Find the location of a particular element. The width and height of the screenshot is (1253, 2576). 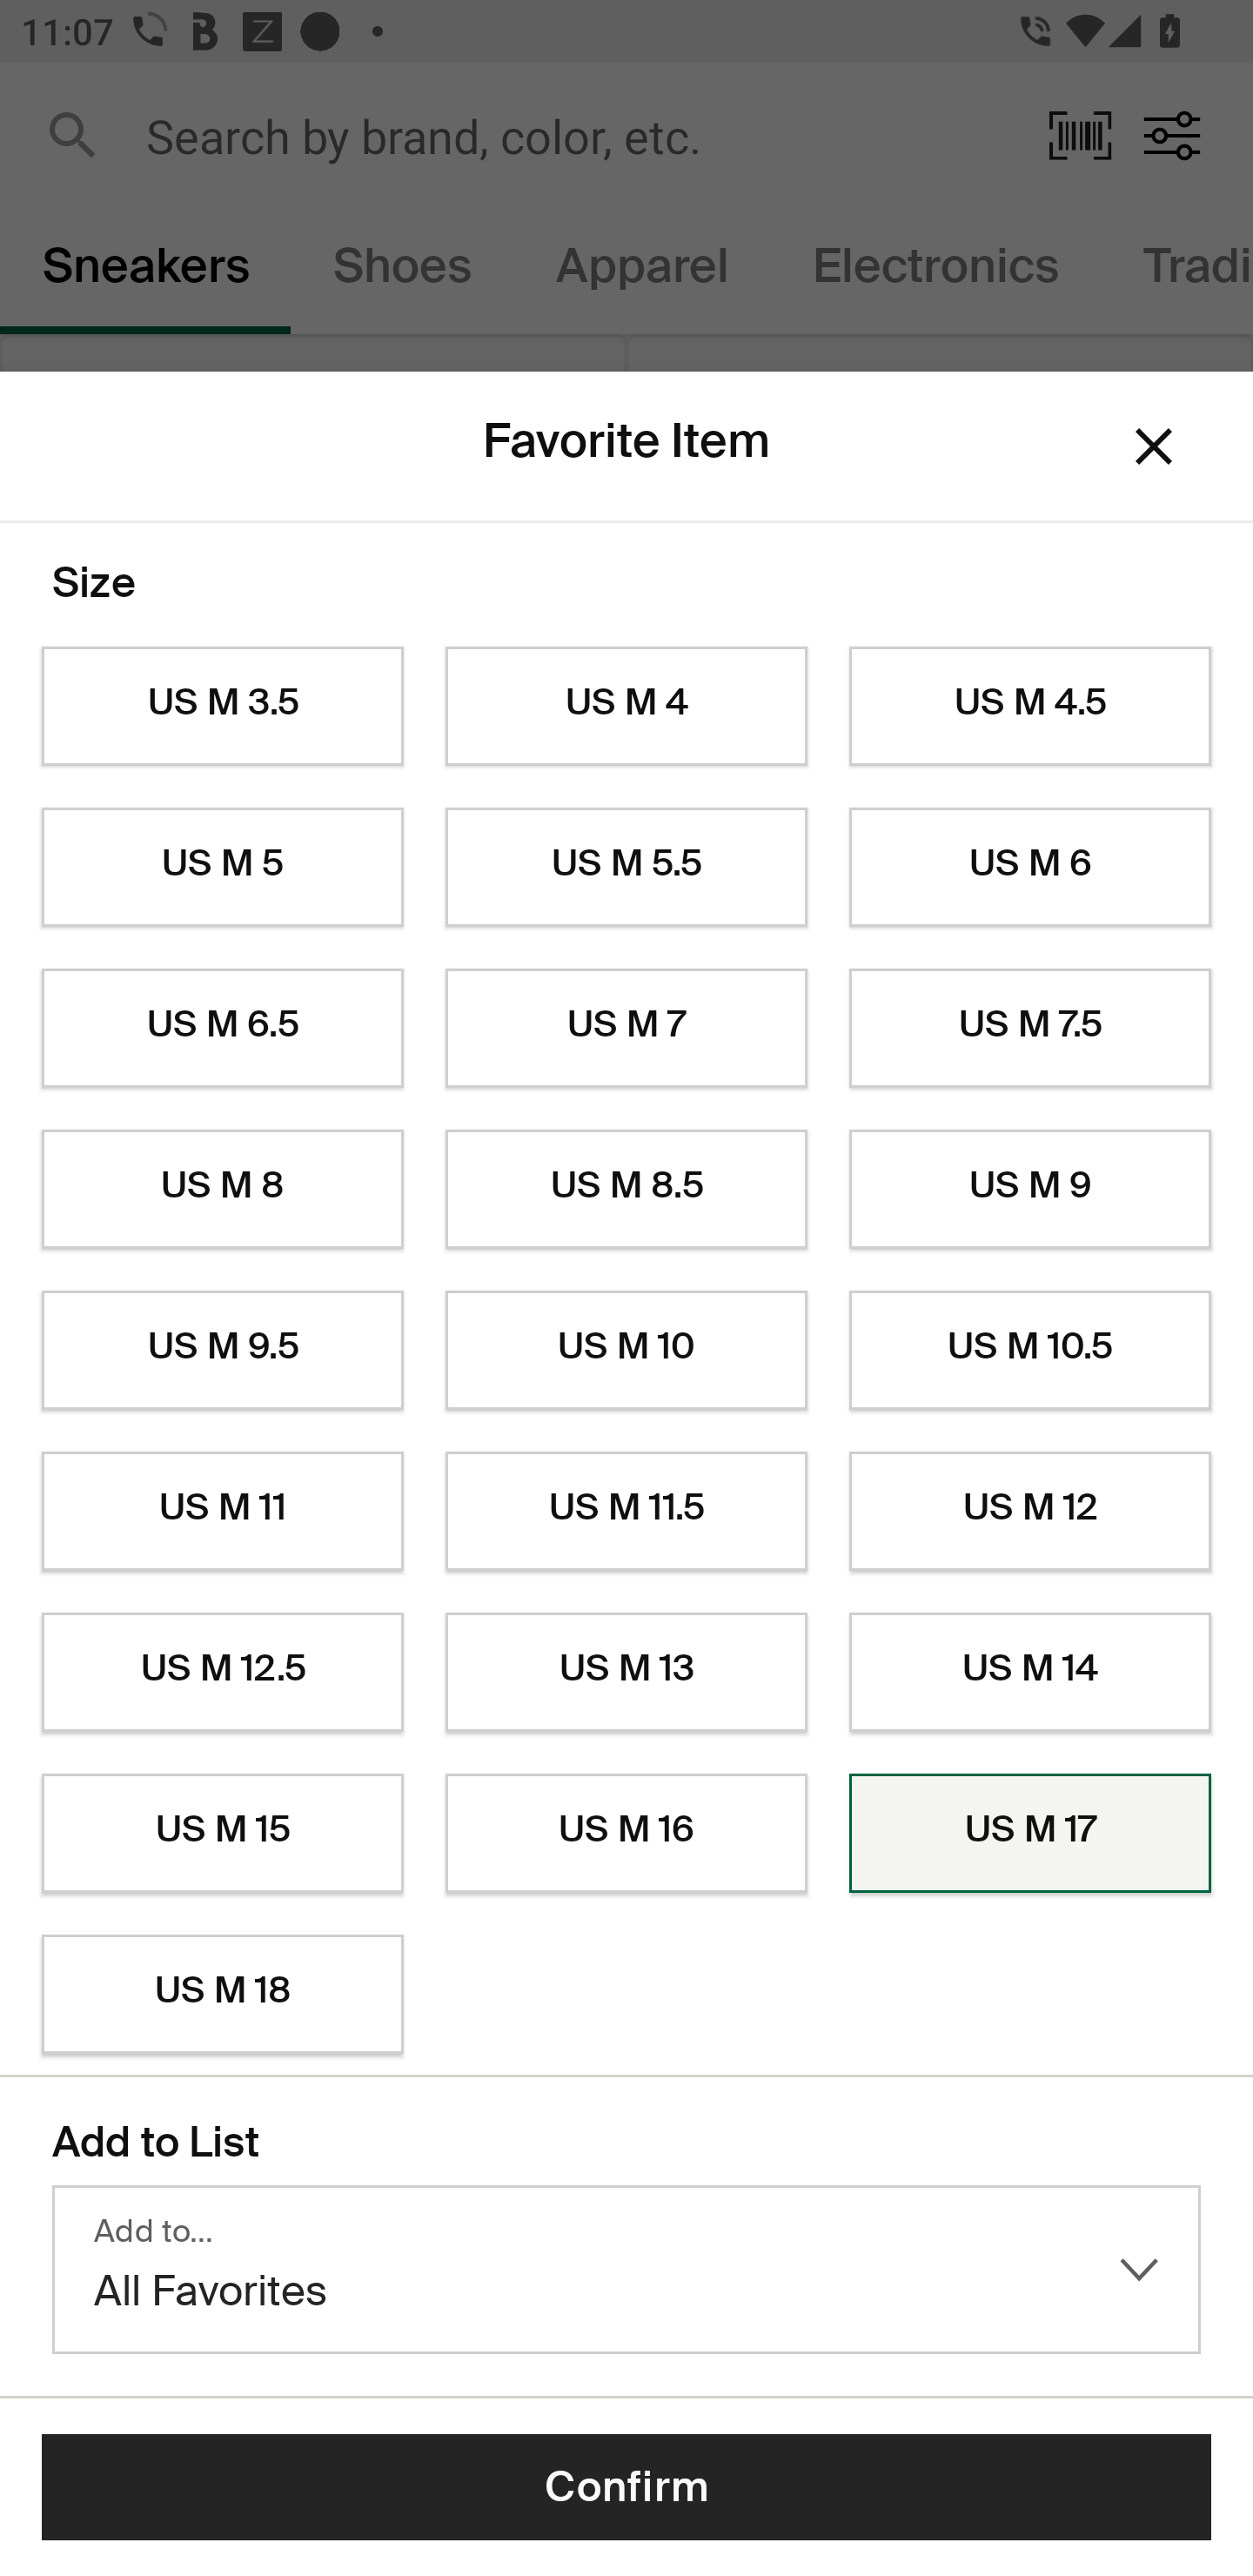

US M 11.5 is located at coordinates (626, 1511).